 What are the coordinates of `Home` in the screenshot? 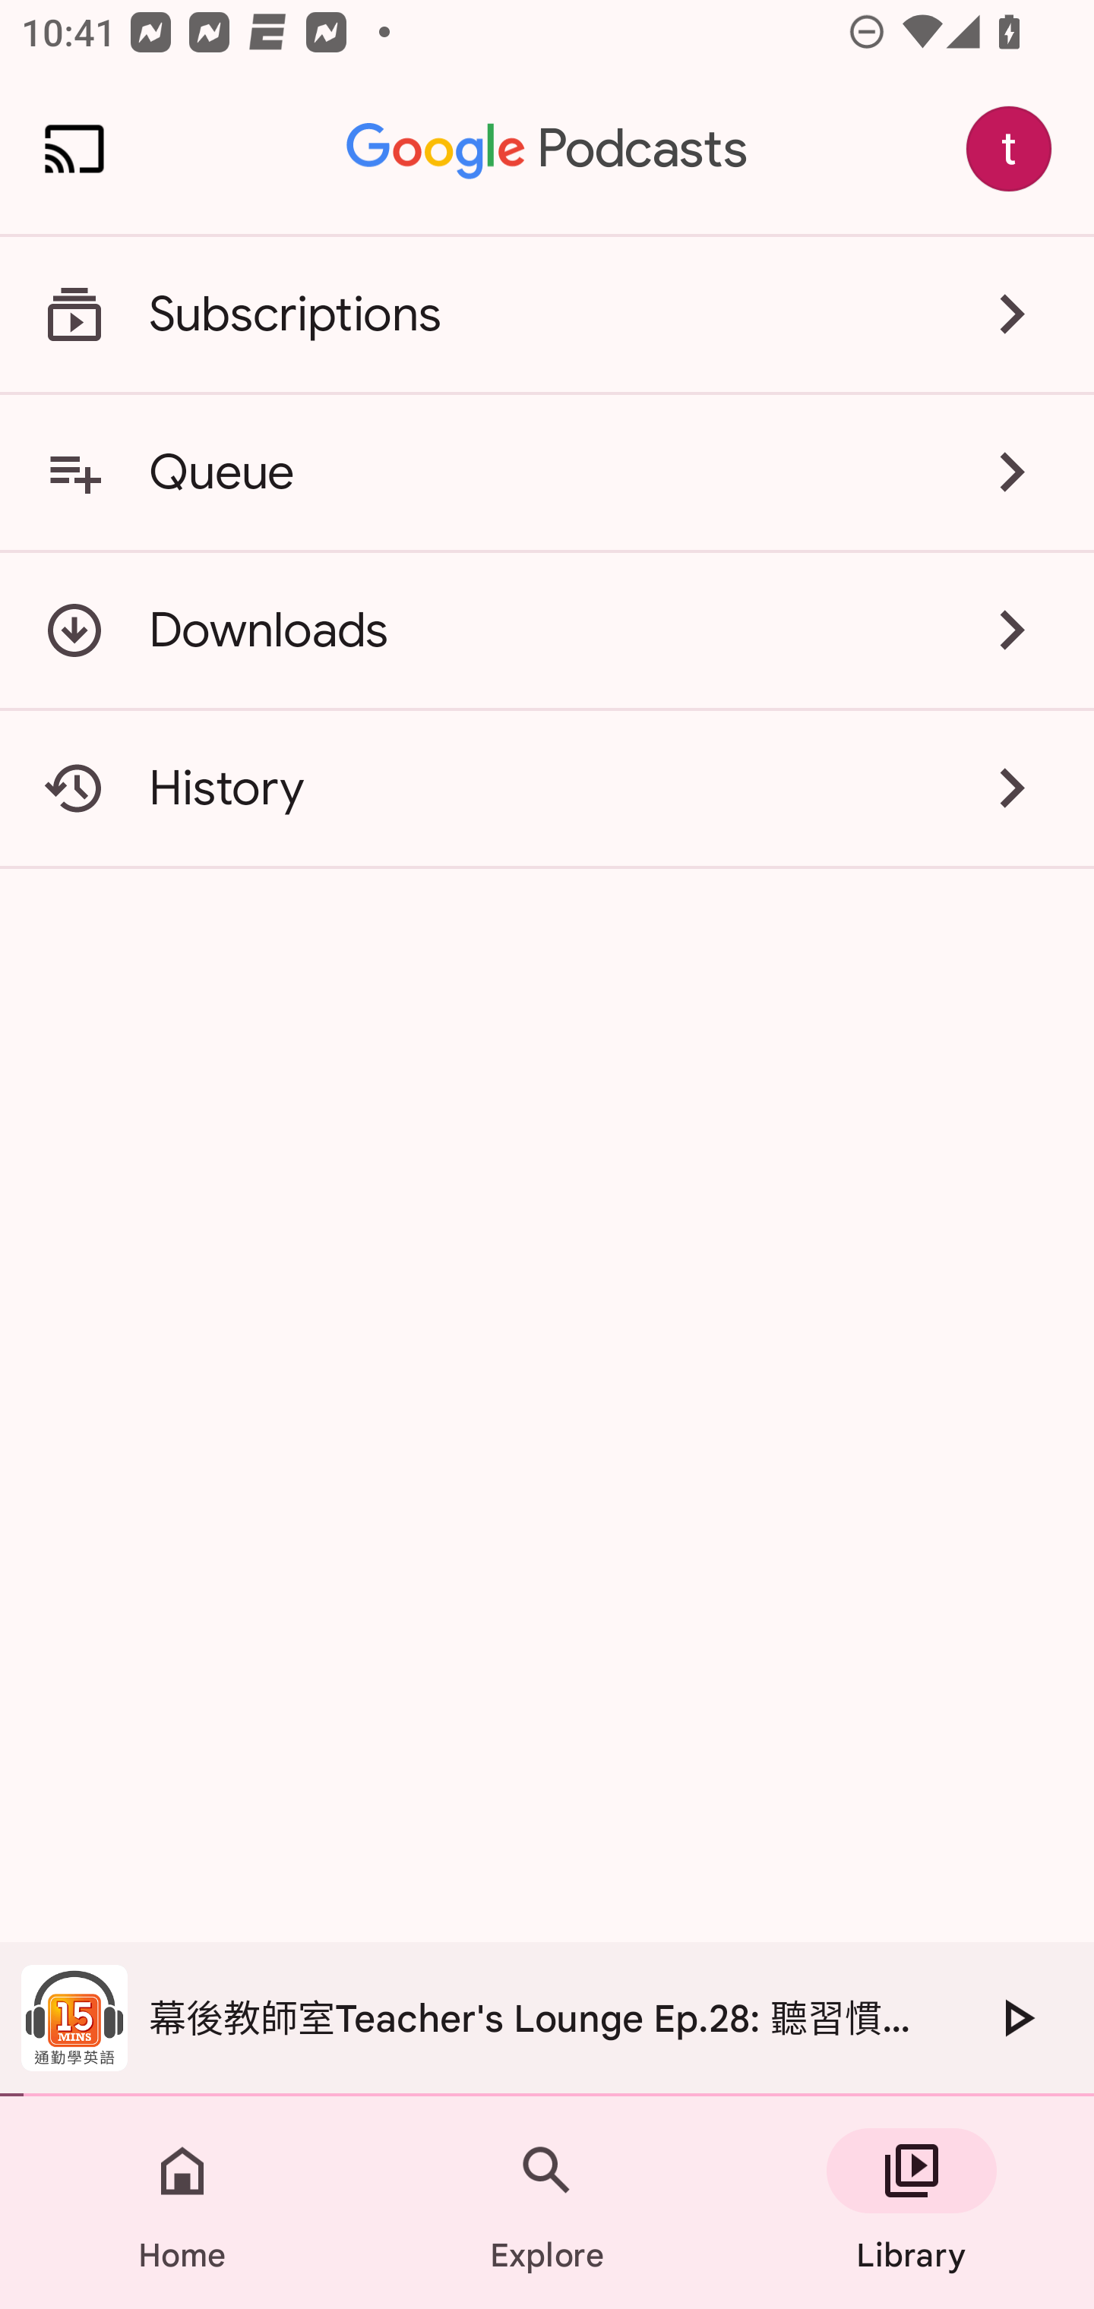 It's located at (182, 2203).